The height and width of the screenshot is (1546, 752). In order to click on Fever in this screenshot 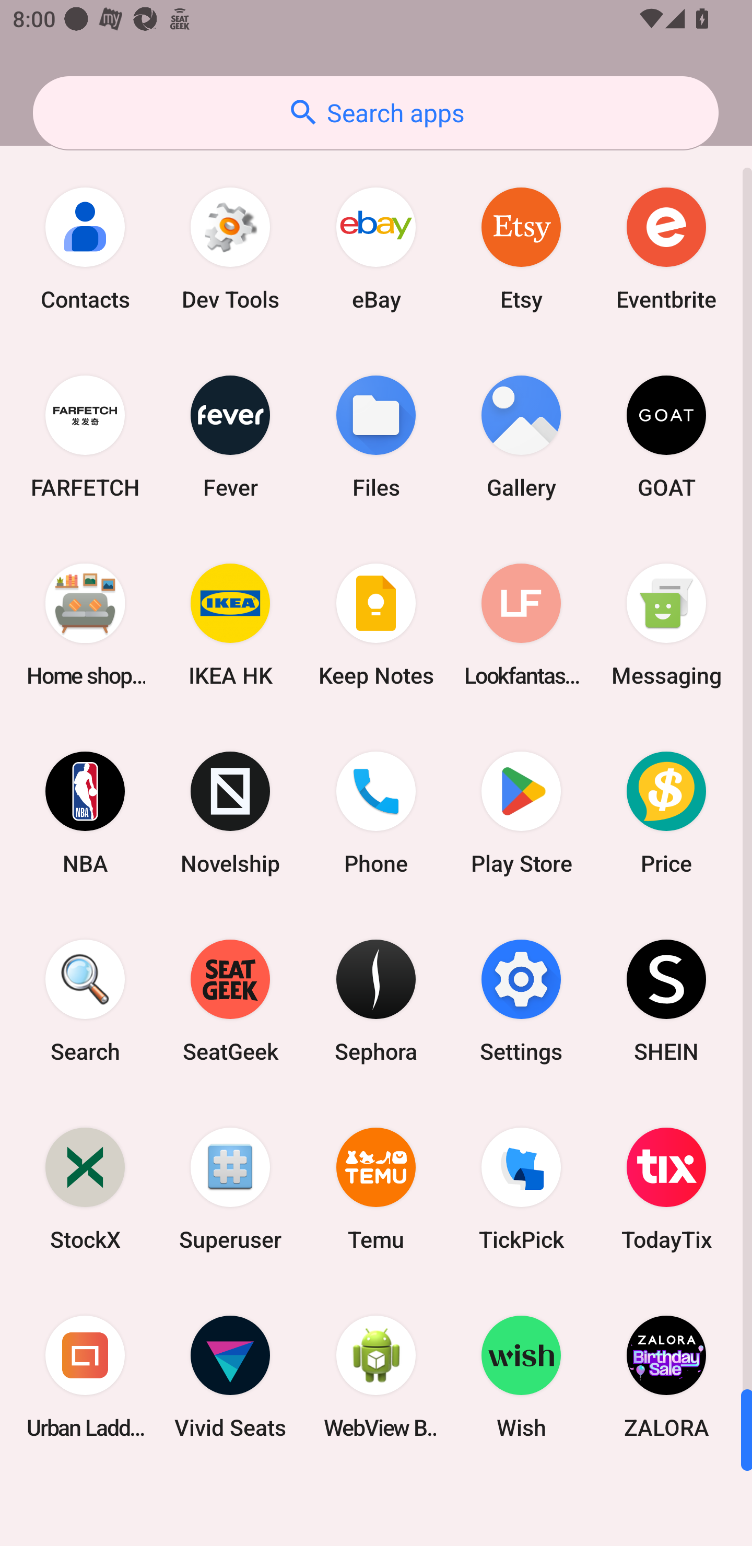, I will do `click(230, 437)`.